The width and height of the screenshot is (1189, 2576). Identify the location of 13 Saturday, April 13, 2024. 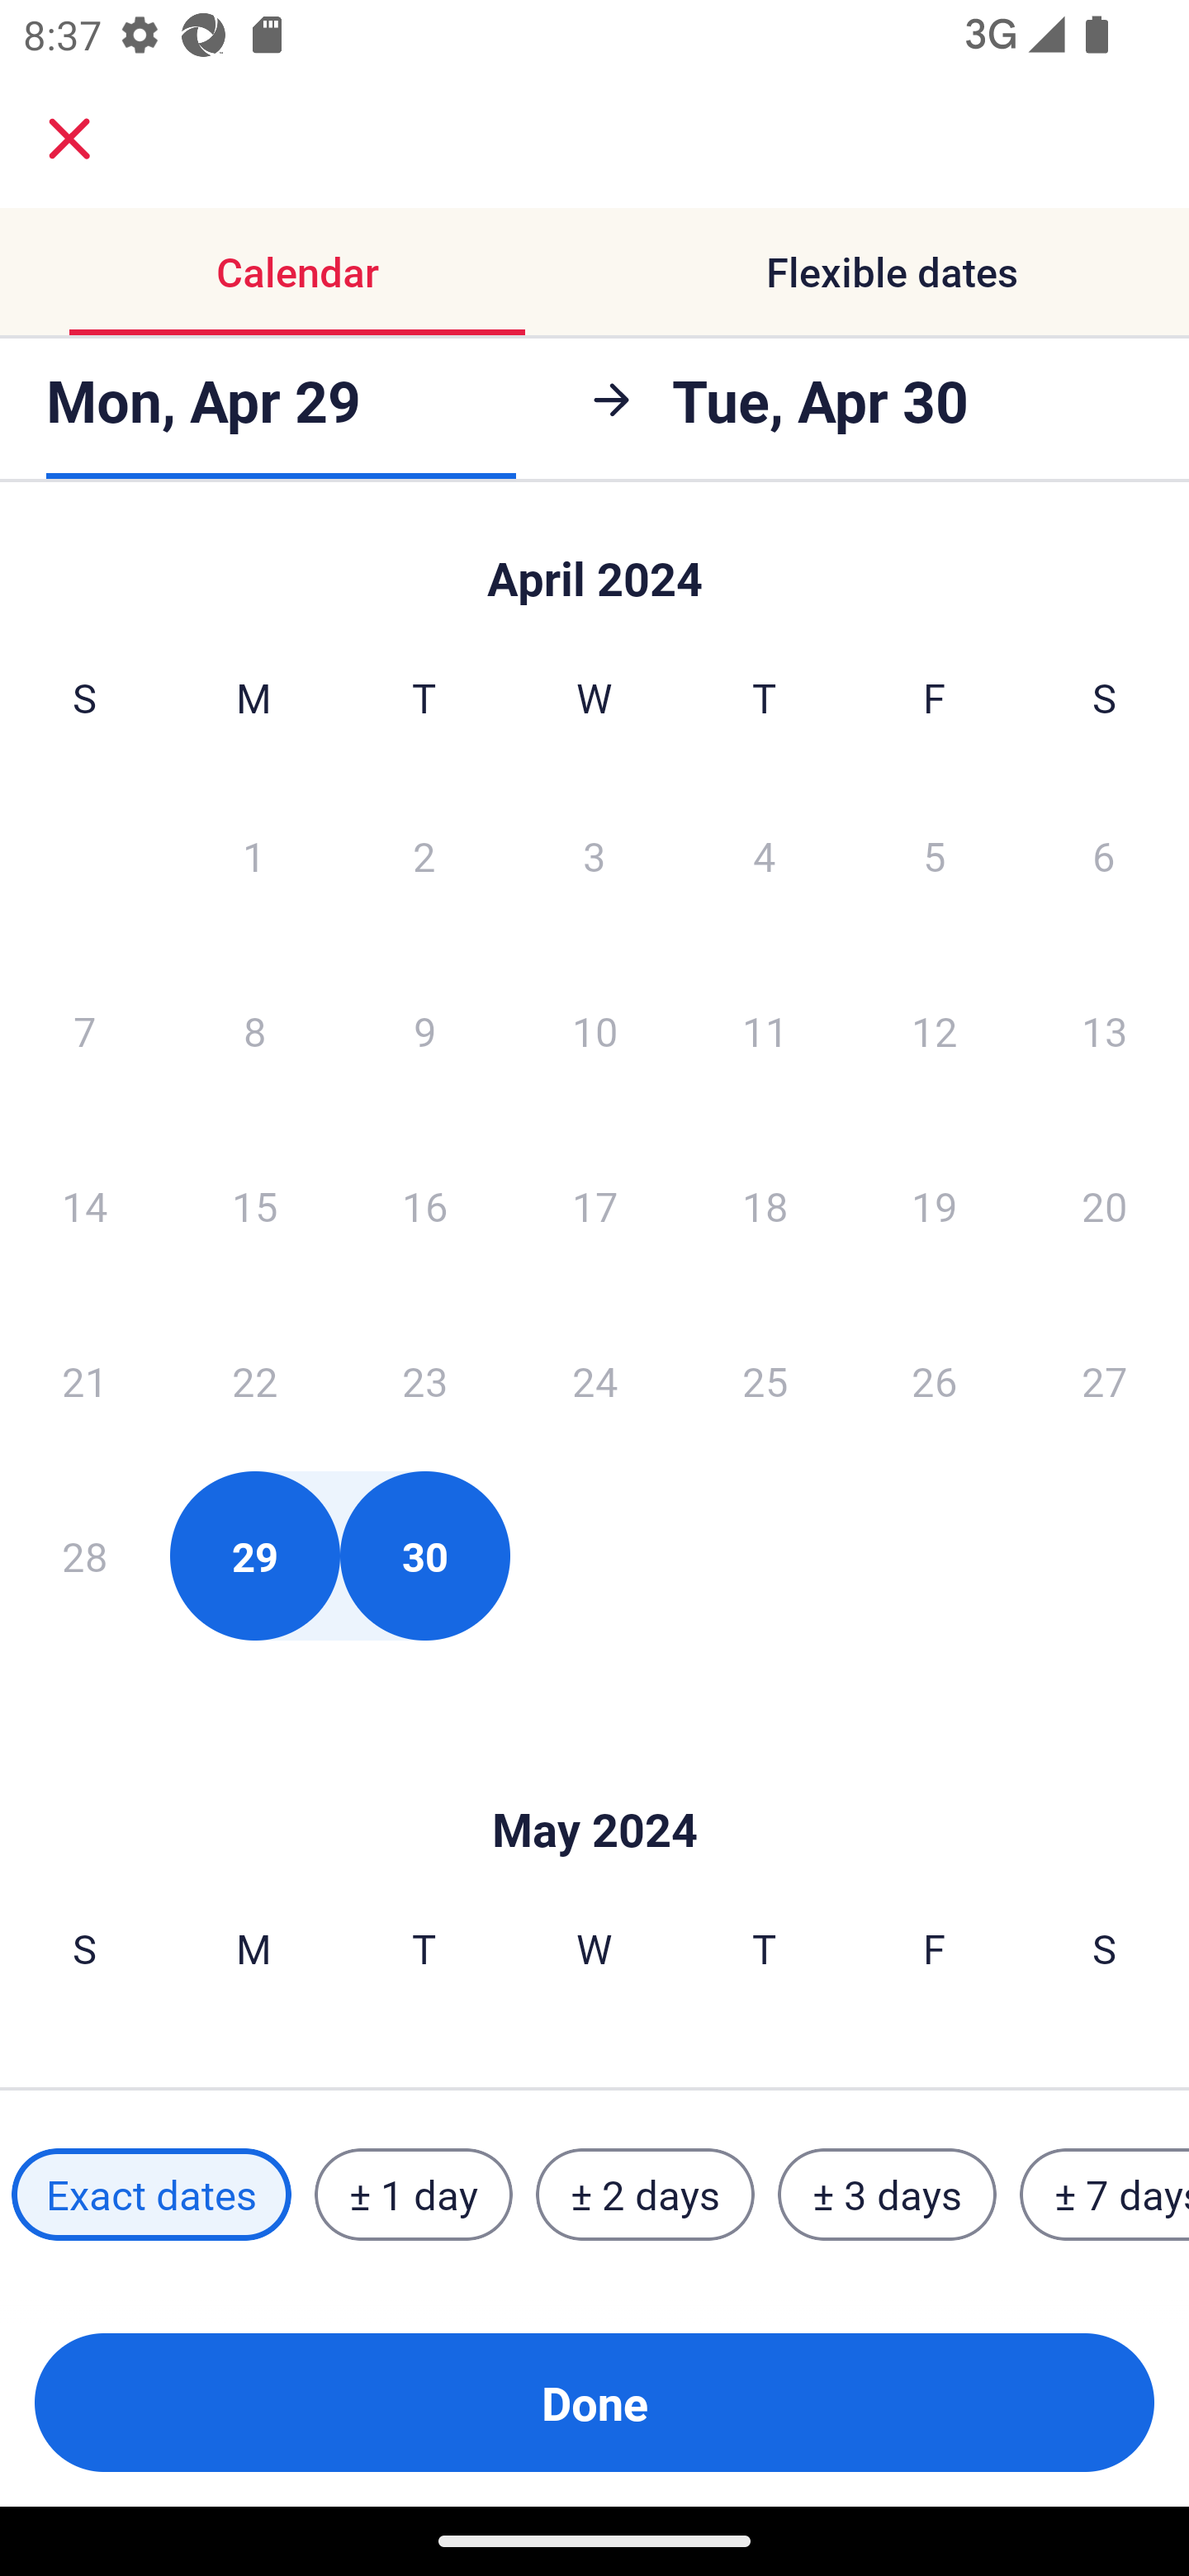
(1105, 1030).